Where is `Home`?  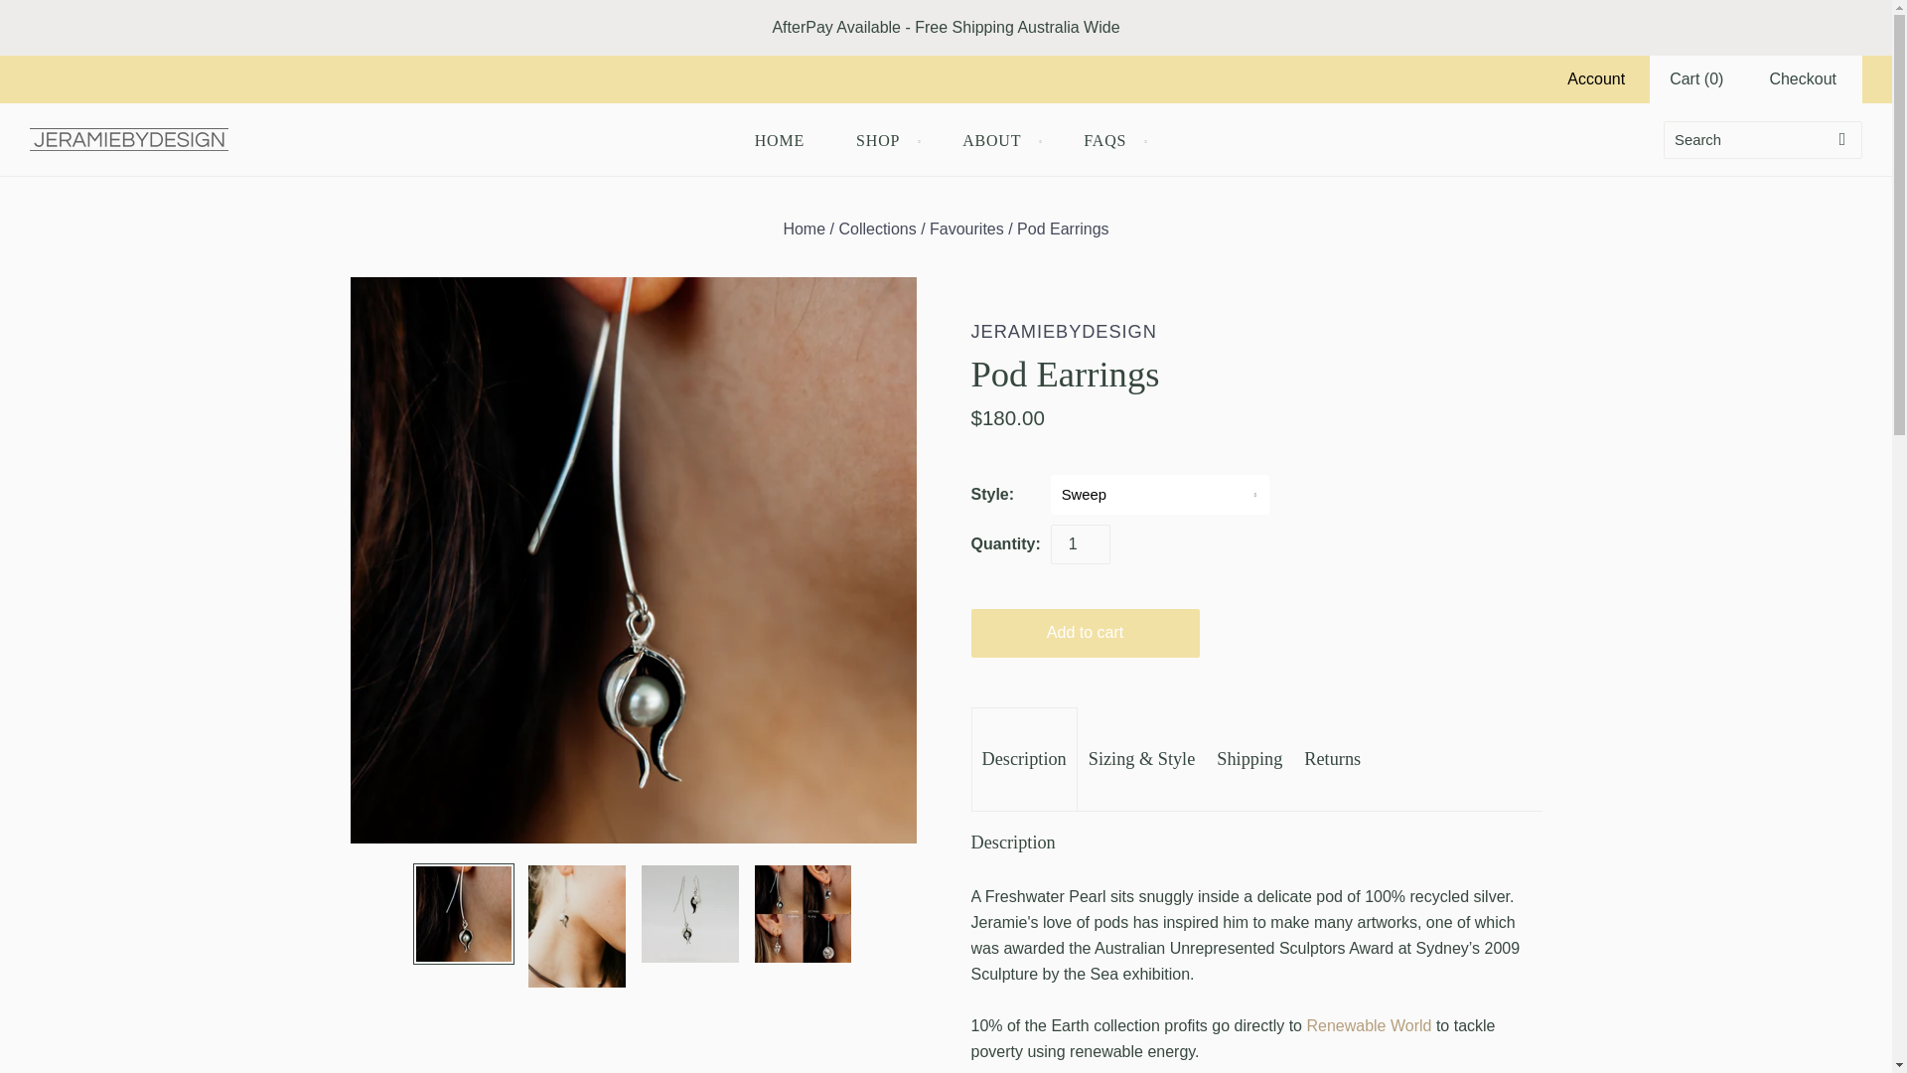
Home is located at coordinates (804, 229).